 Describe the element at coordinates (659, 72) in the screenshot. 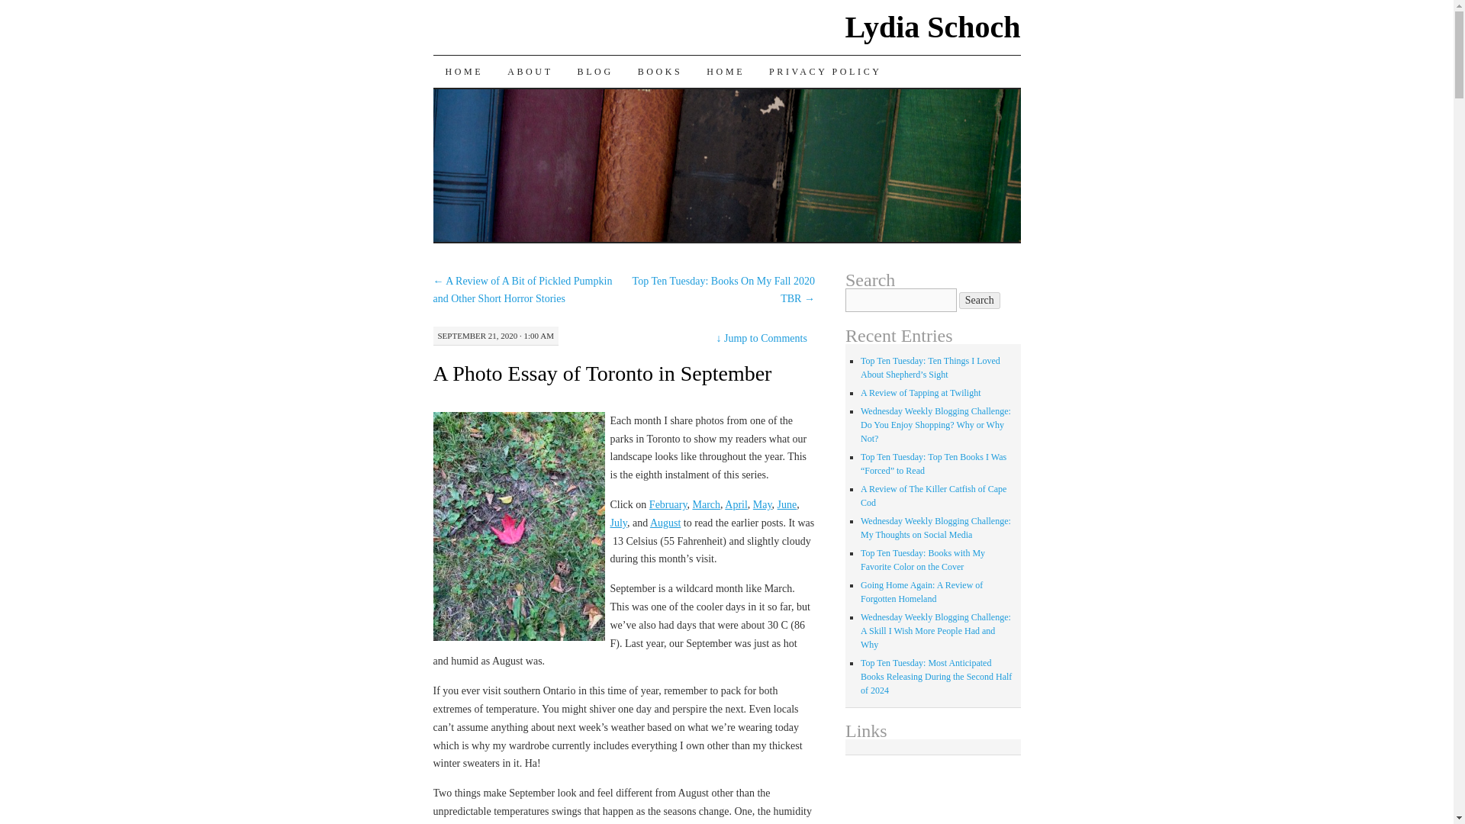

I see `BOOKS` at that location.